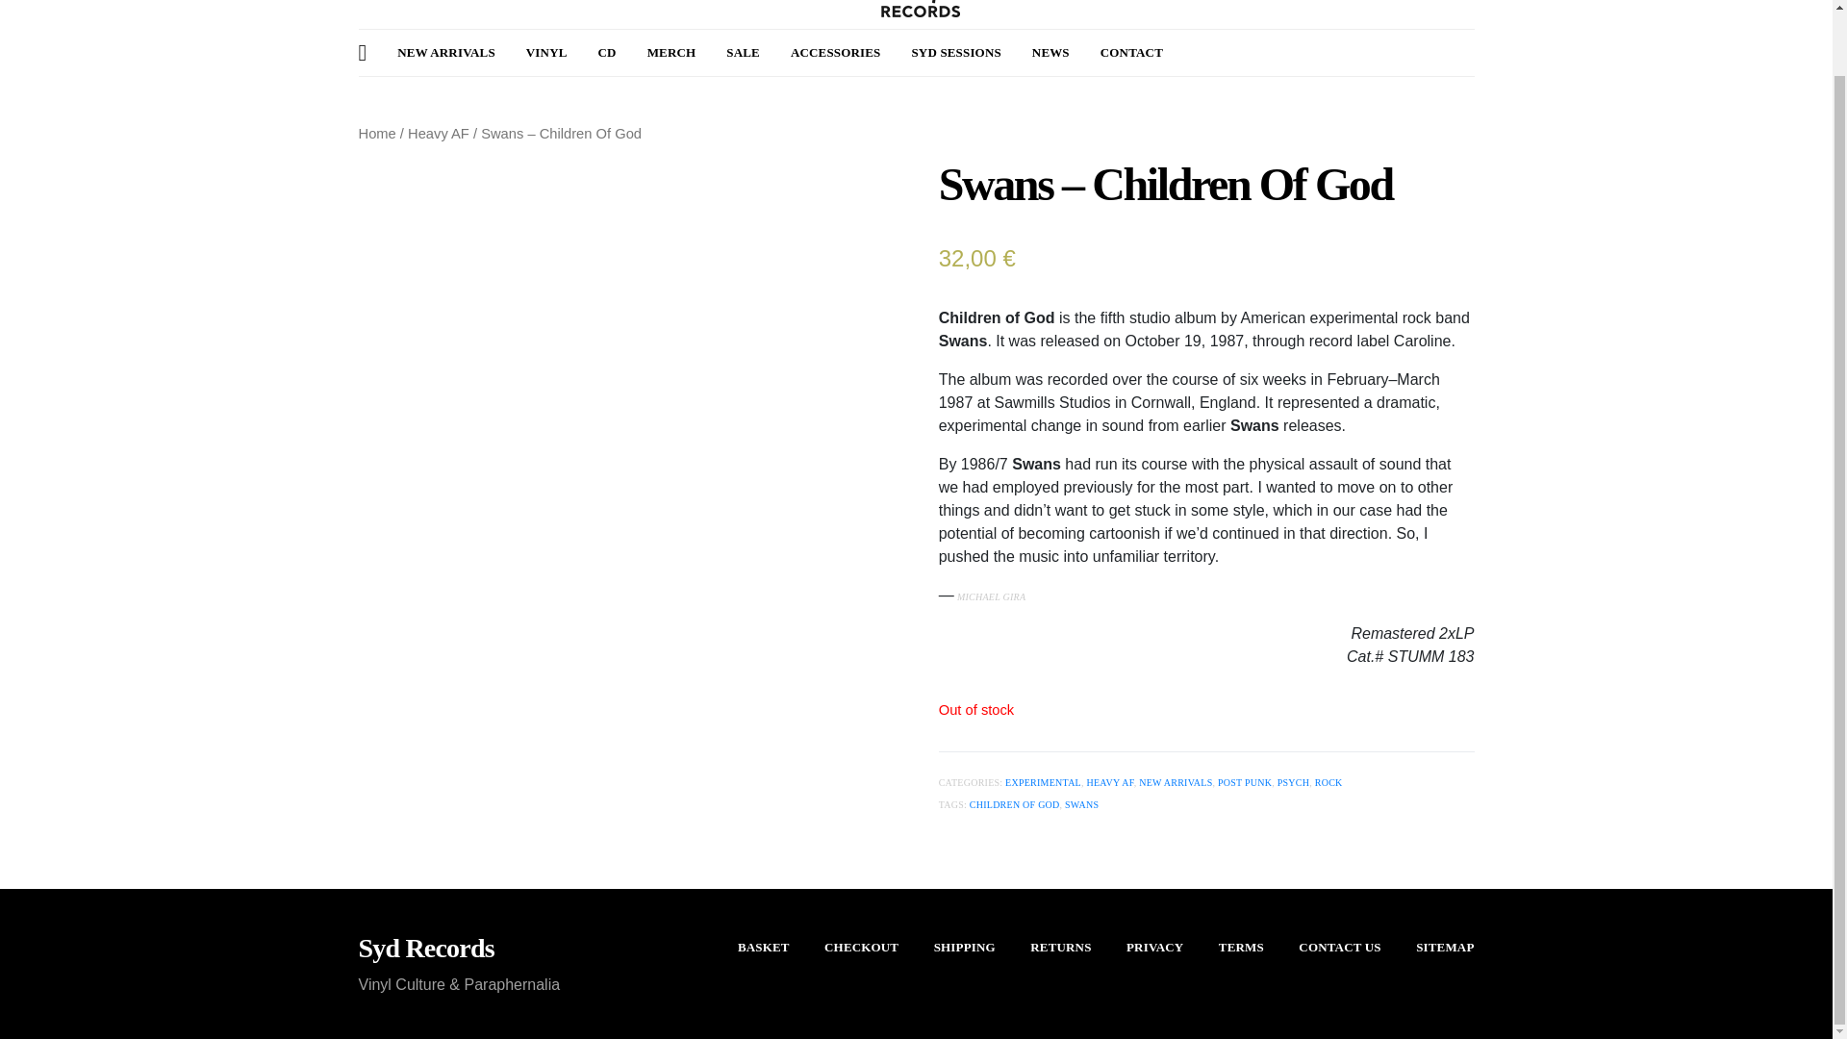 The image size is (1847, 1039). Describe the element at coordinates (671, 52) in the screenshot. I see `MERCH` at that location.